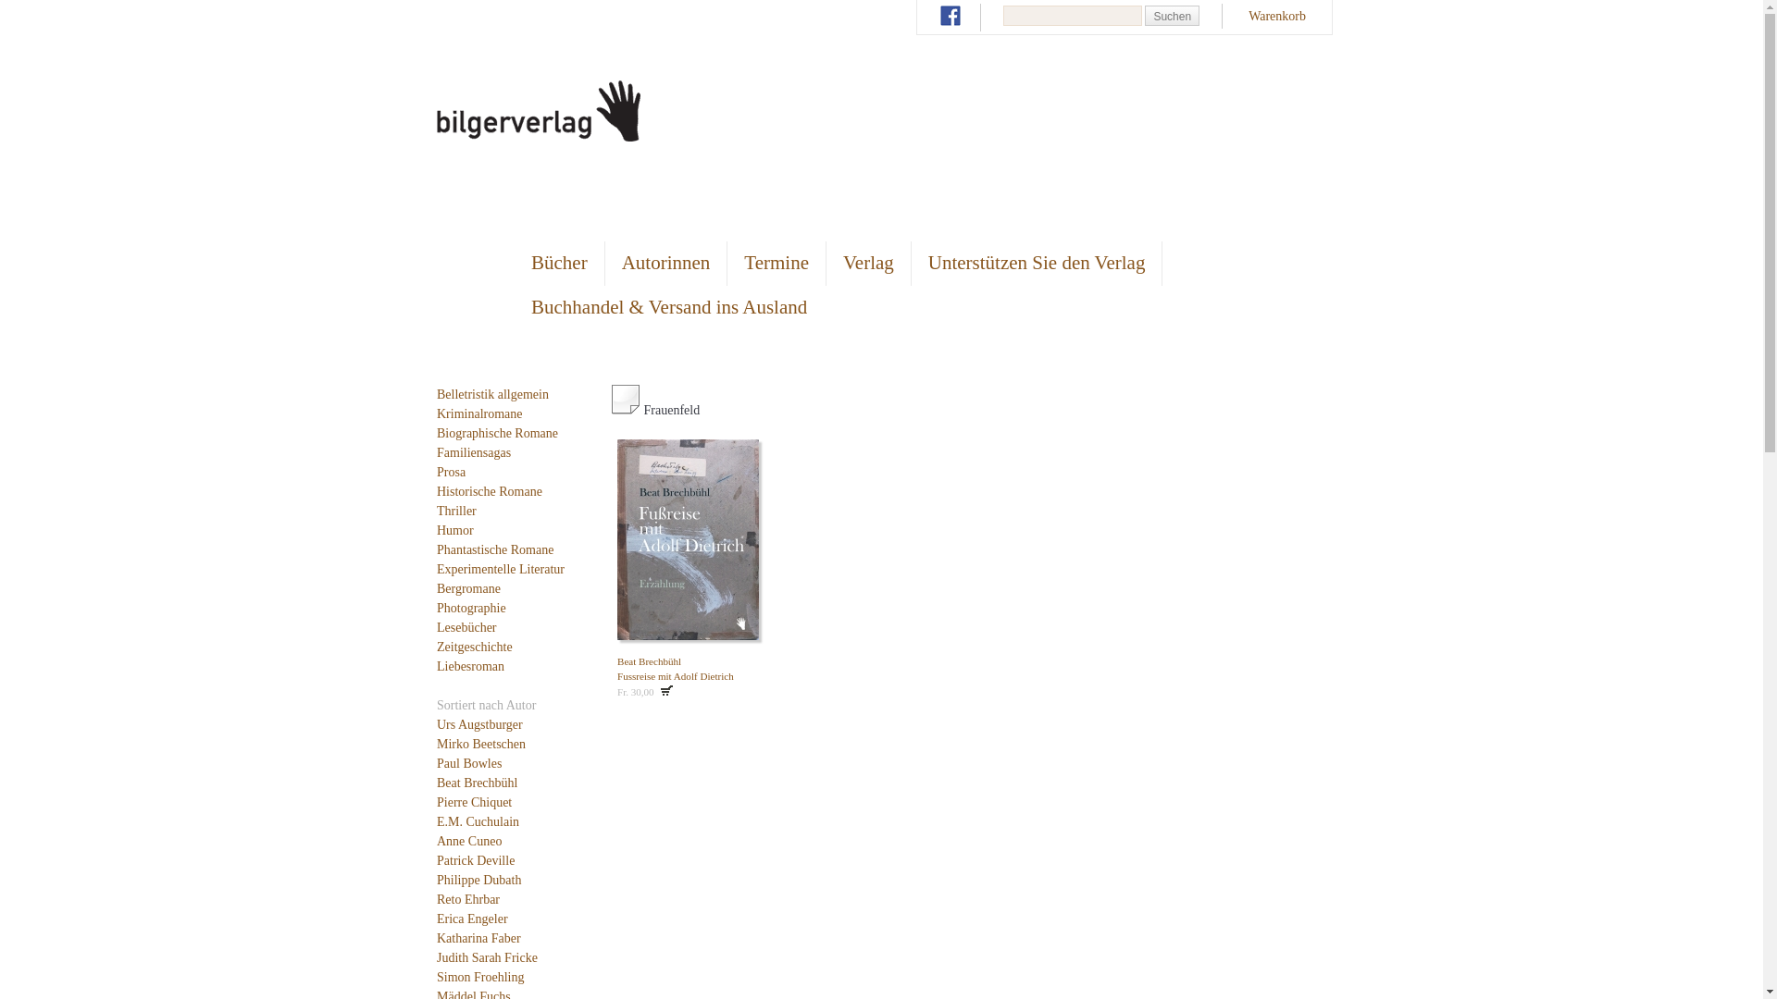 The width and height of the screenshot is (1777, 999). What do you see at coordinates (1172, 16) in the screenshot?
I see `Suchen` at bounding box center [1172, 16].